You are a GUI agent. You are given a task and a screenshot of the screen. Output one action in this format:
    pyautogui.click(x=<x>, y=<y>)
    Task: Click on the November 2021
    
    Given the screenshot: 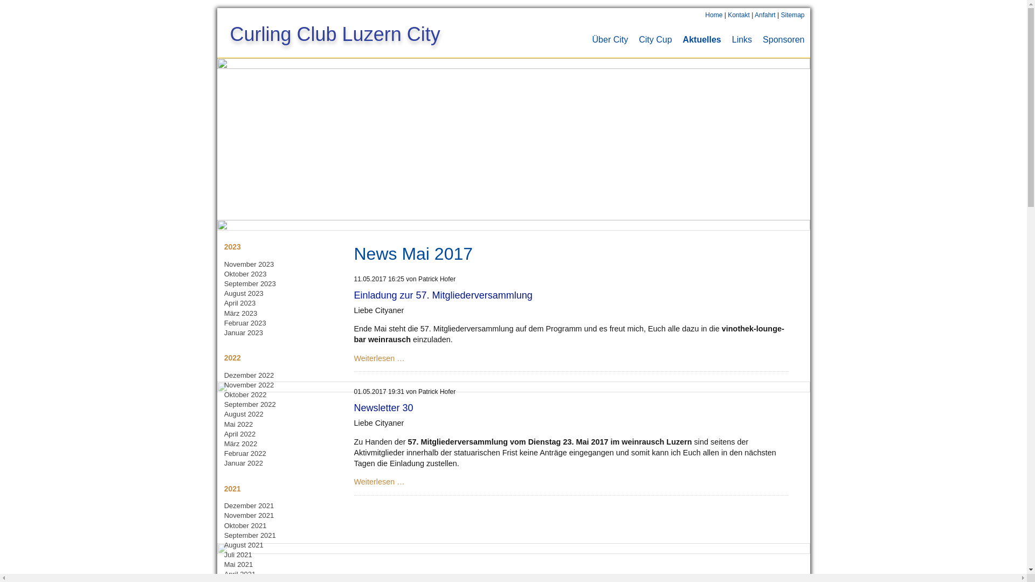 What is the action you would take?
    pyautogui.click(x=249, y=515)
    